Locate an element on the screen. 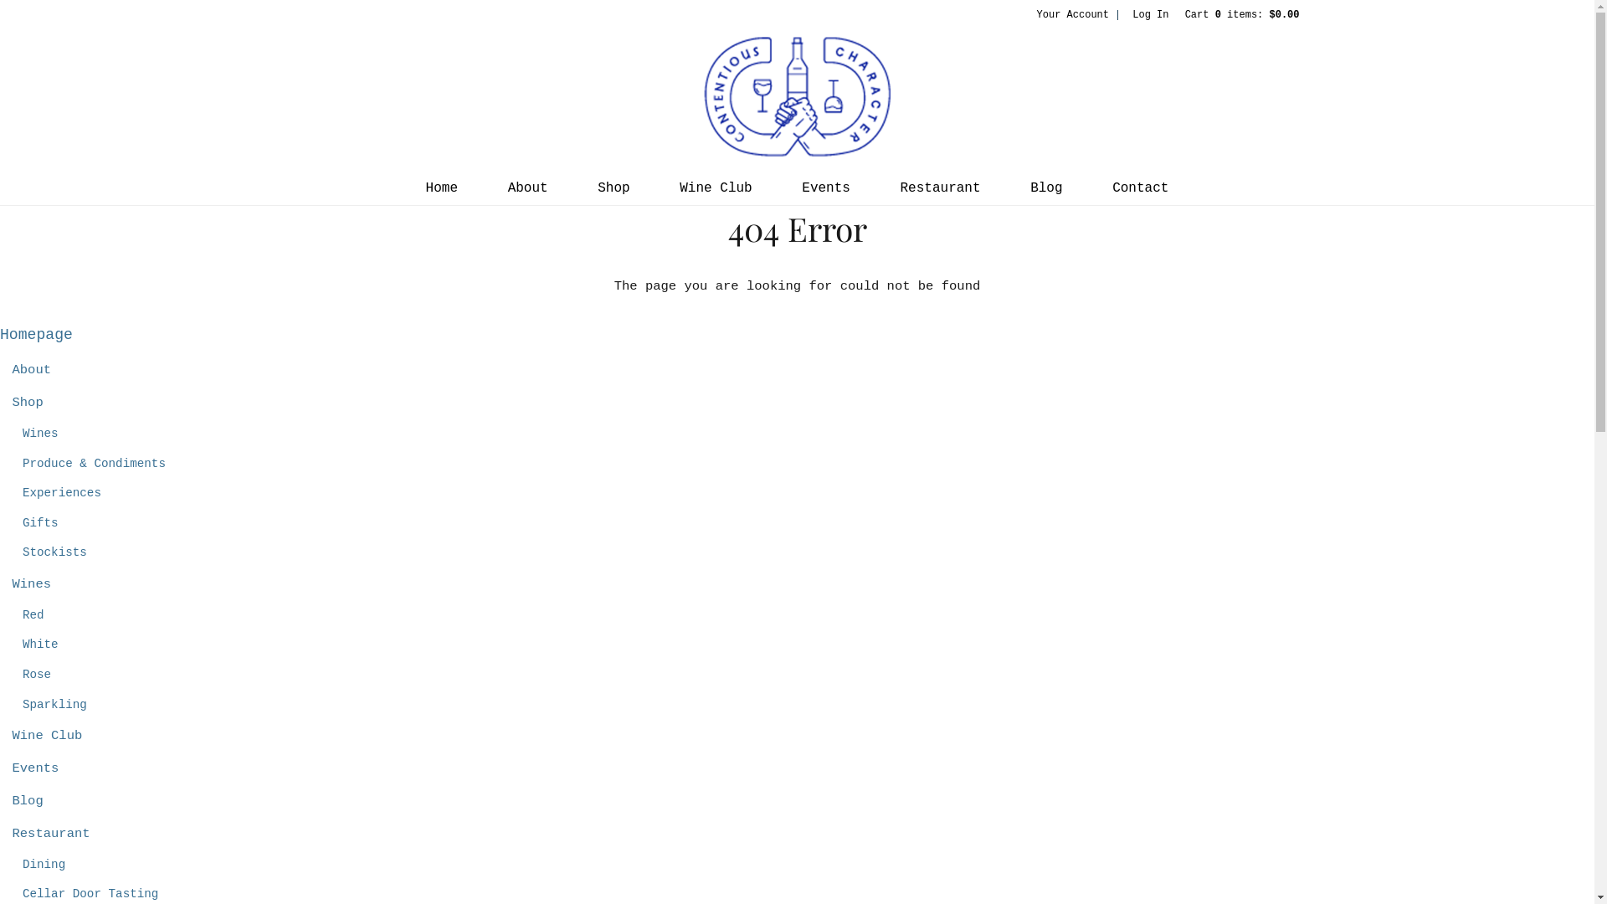 This screenshot has width=1607, height=904. Dining is located at coordinates (44, 865).